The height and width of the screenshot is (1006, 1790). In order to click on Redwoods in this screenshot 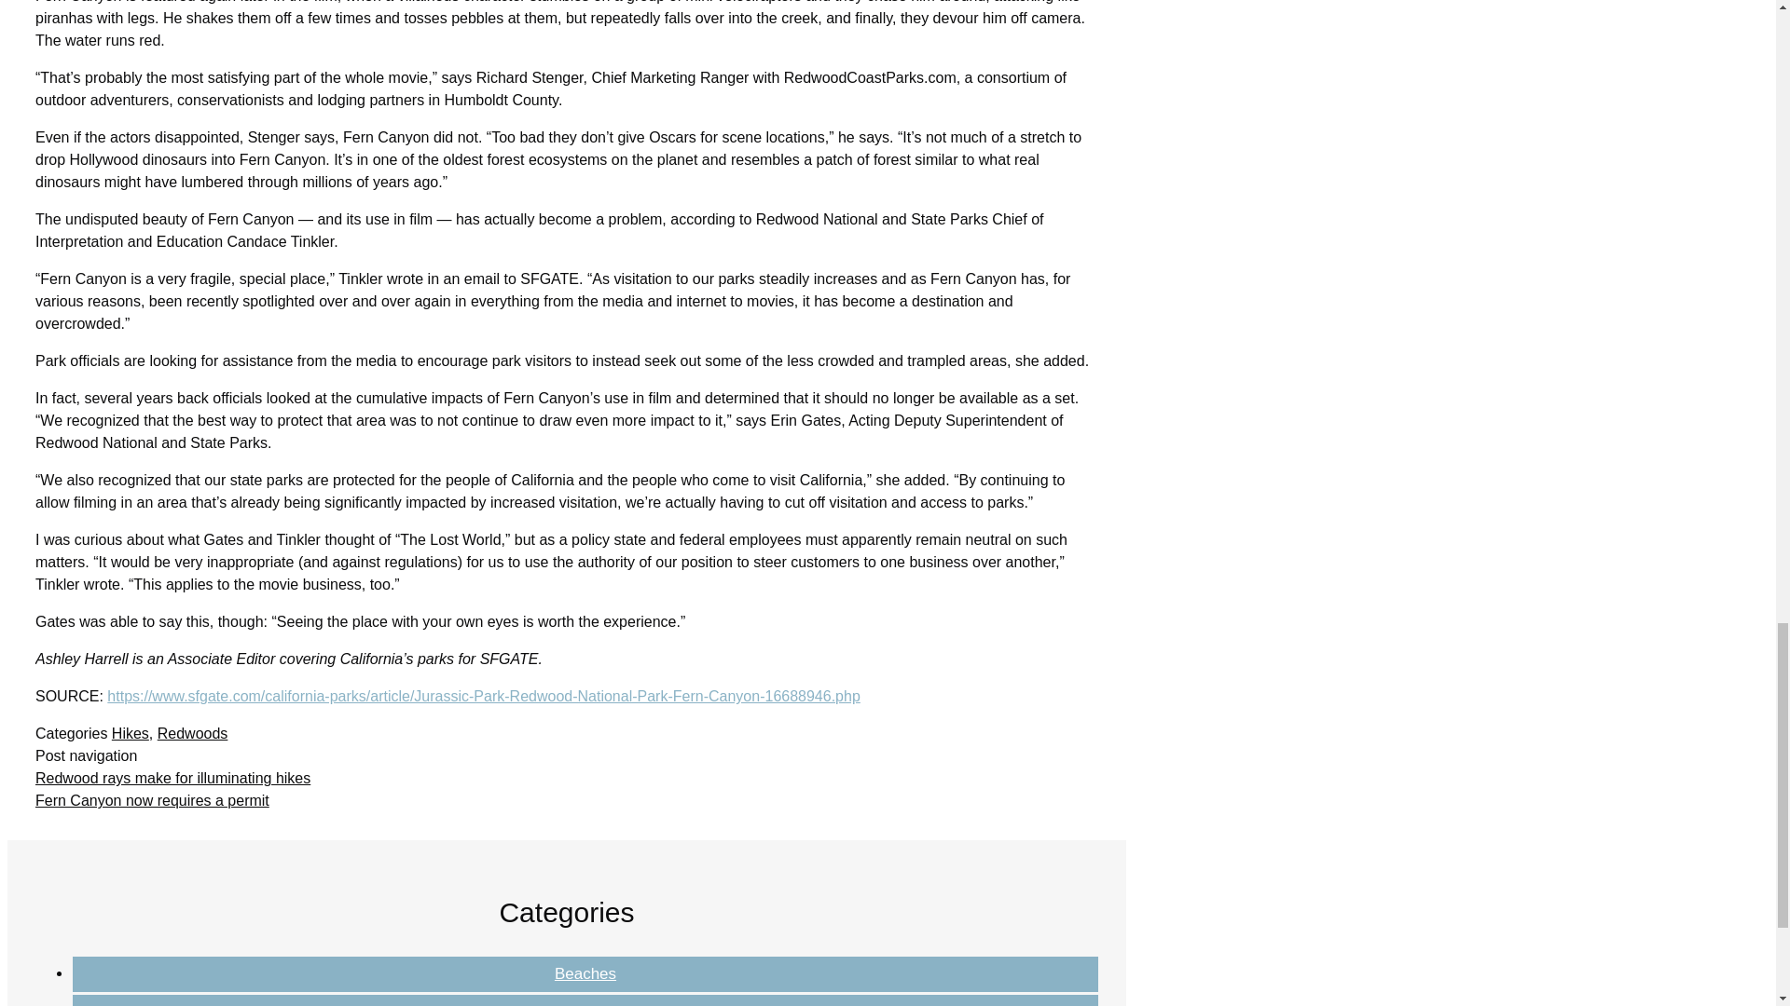, I will do `click(192, 732)`.